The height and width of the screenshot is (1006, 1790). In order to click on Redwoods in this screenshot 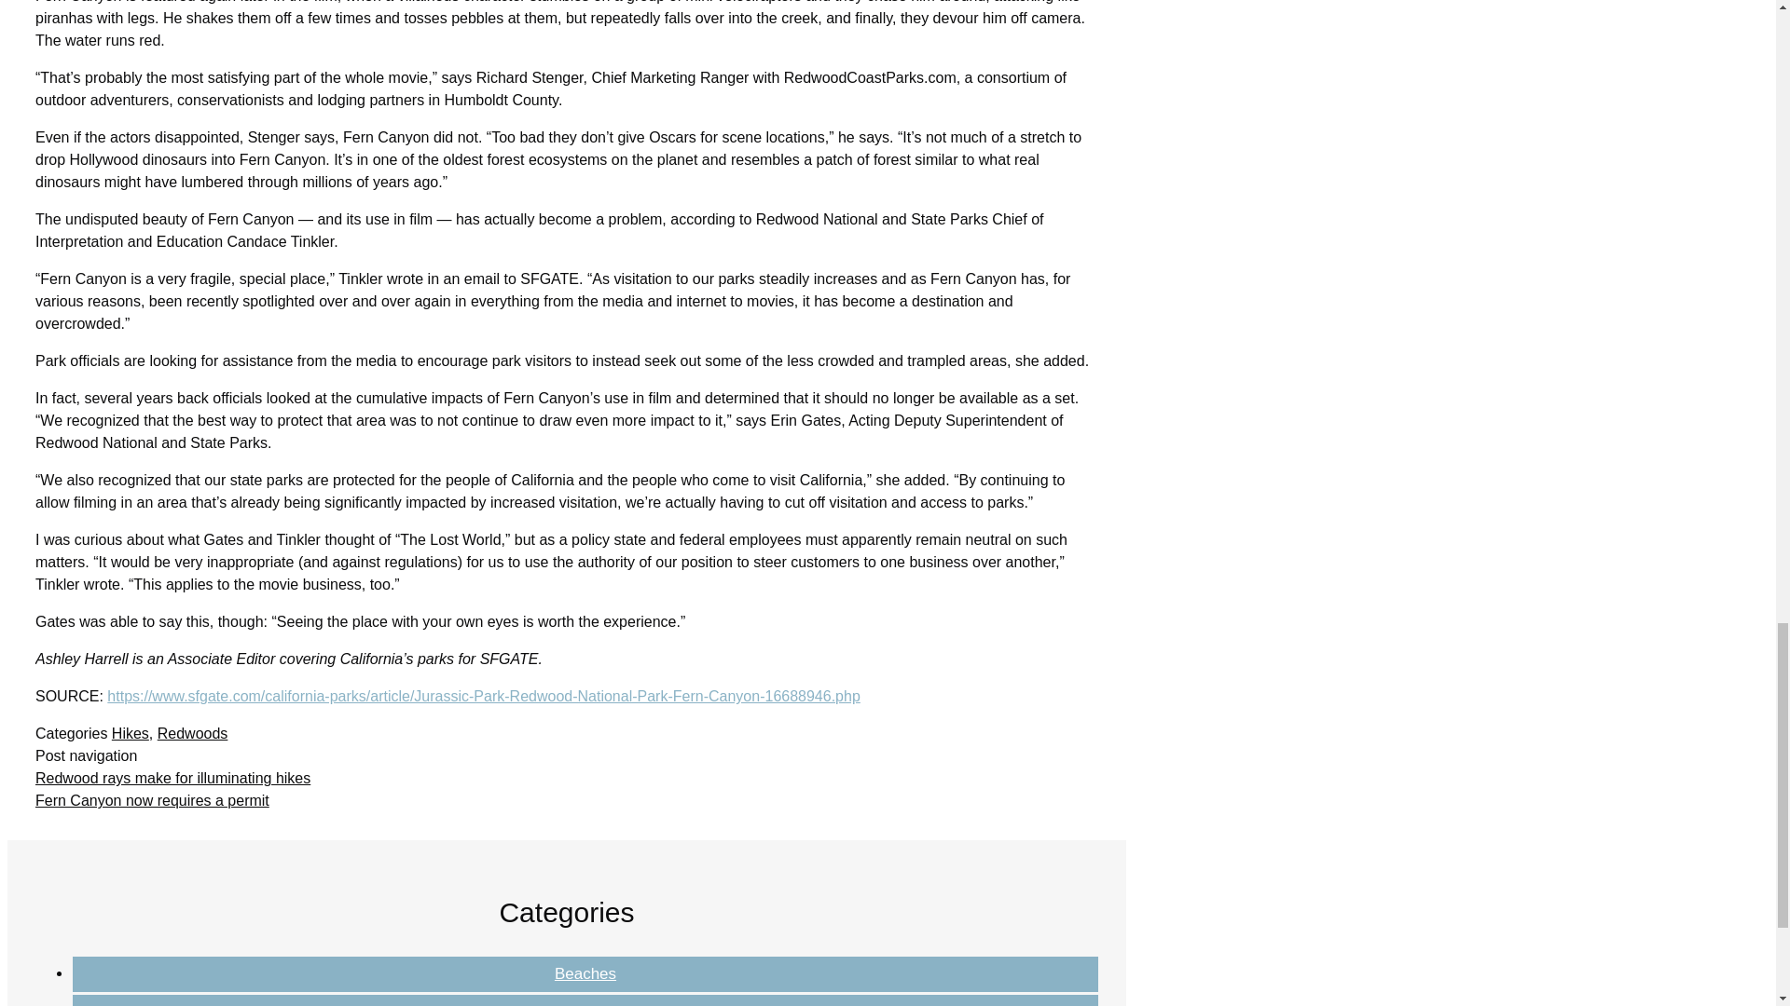, I will do `click(192, 732)`.